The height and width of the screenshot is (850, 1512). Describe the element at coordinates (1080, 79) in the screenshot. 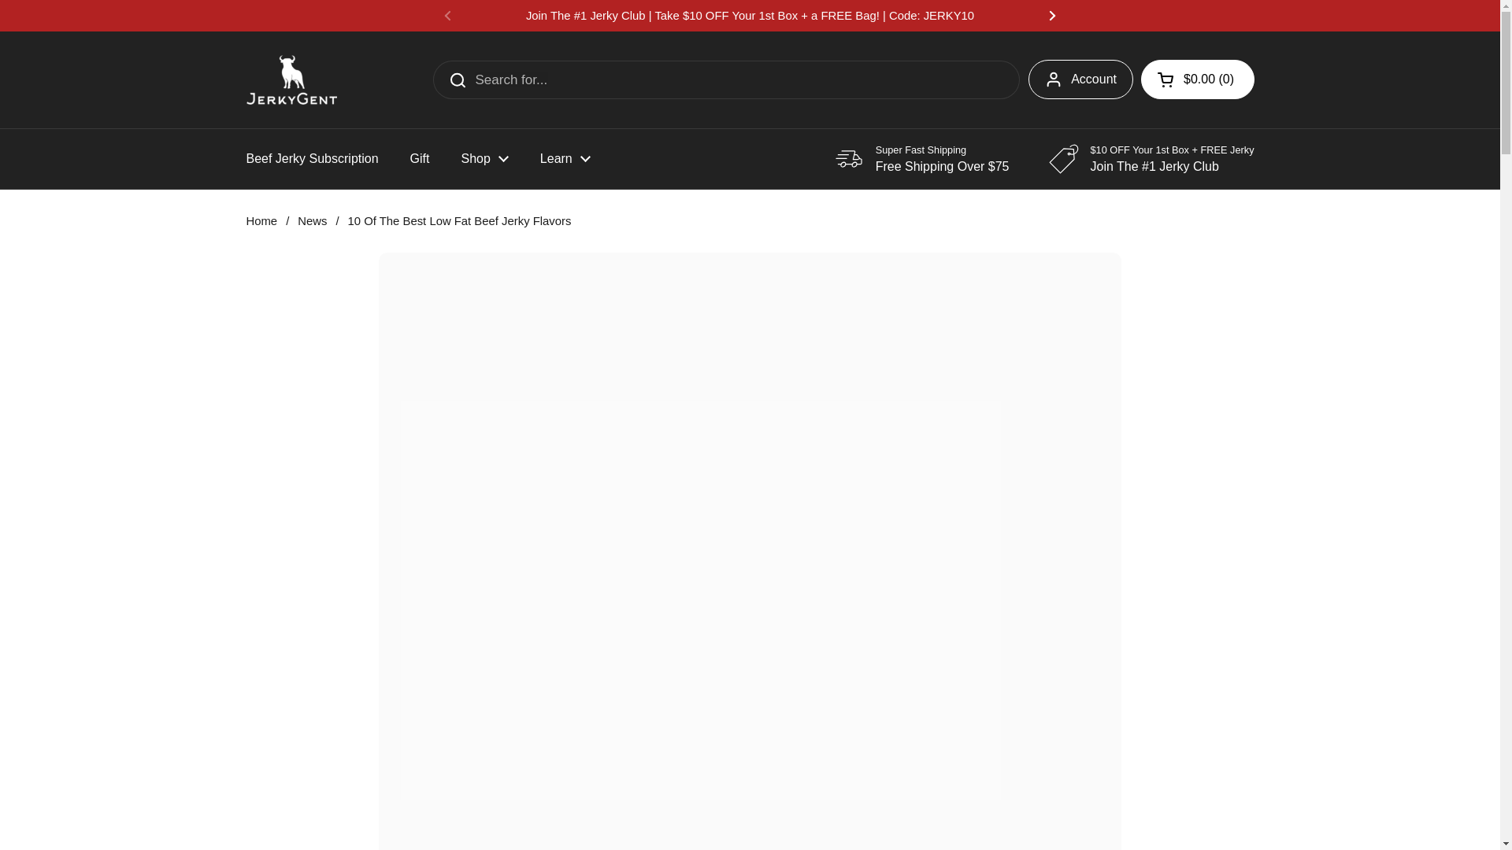

I see `Account` at that location.